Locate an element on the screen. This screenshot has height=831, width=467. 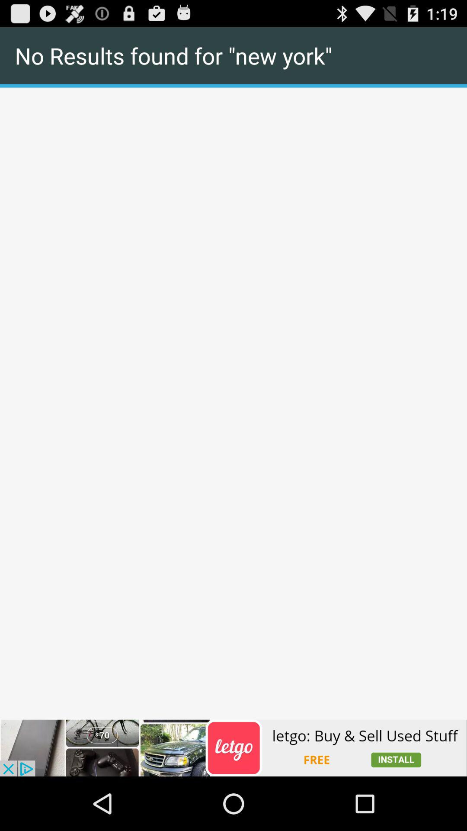
click for advertisement is located at coordinates (233, 748).